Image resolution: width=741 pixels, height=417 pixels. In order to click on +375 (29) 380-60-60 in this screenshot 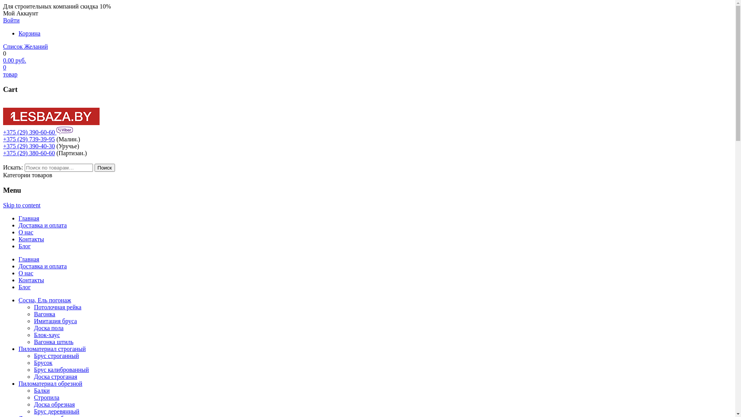, I will do `click(29, 153)`.